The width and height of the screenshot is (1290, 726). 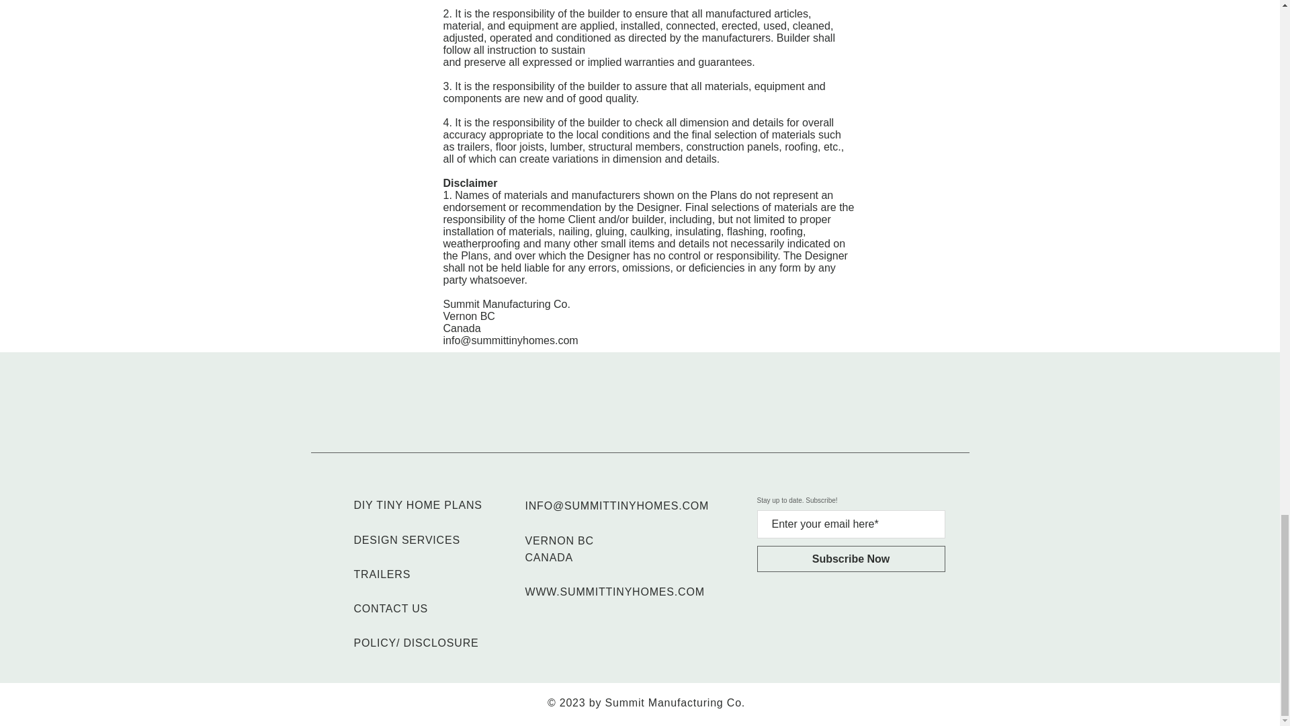 What do you see at coordinates (406, 540) in the screenshot?
I see `DESIGN SERVICES` at bounding box center [406, 540].